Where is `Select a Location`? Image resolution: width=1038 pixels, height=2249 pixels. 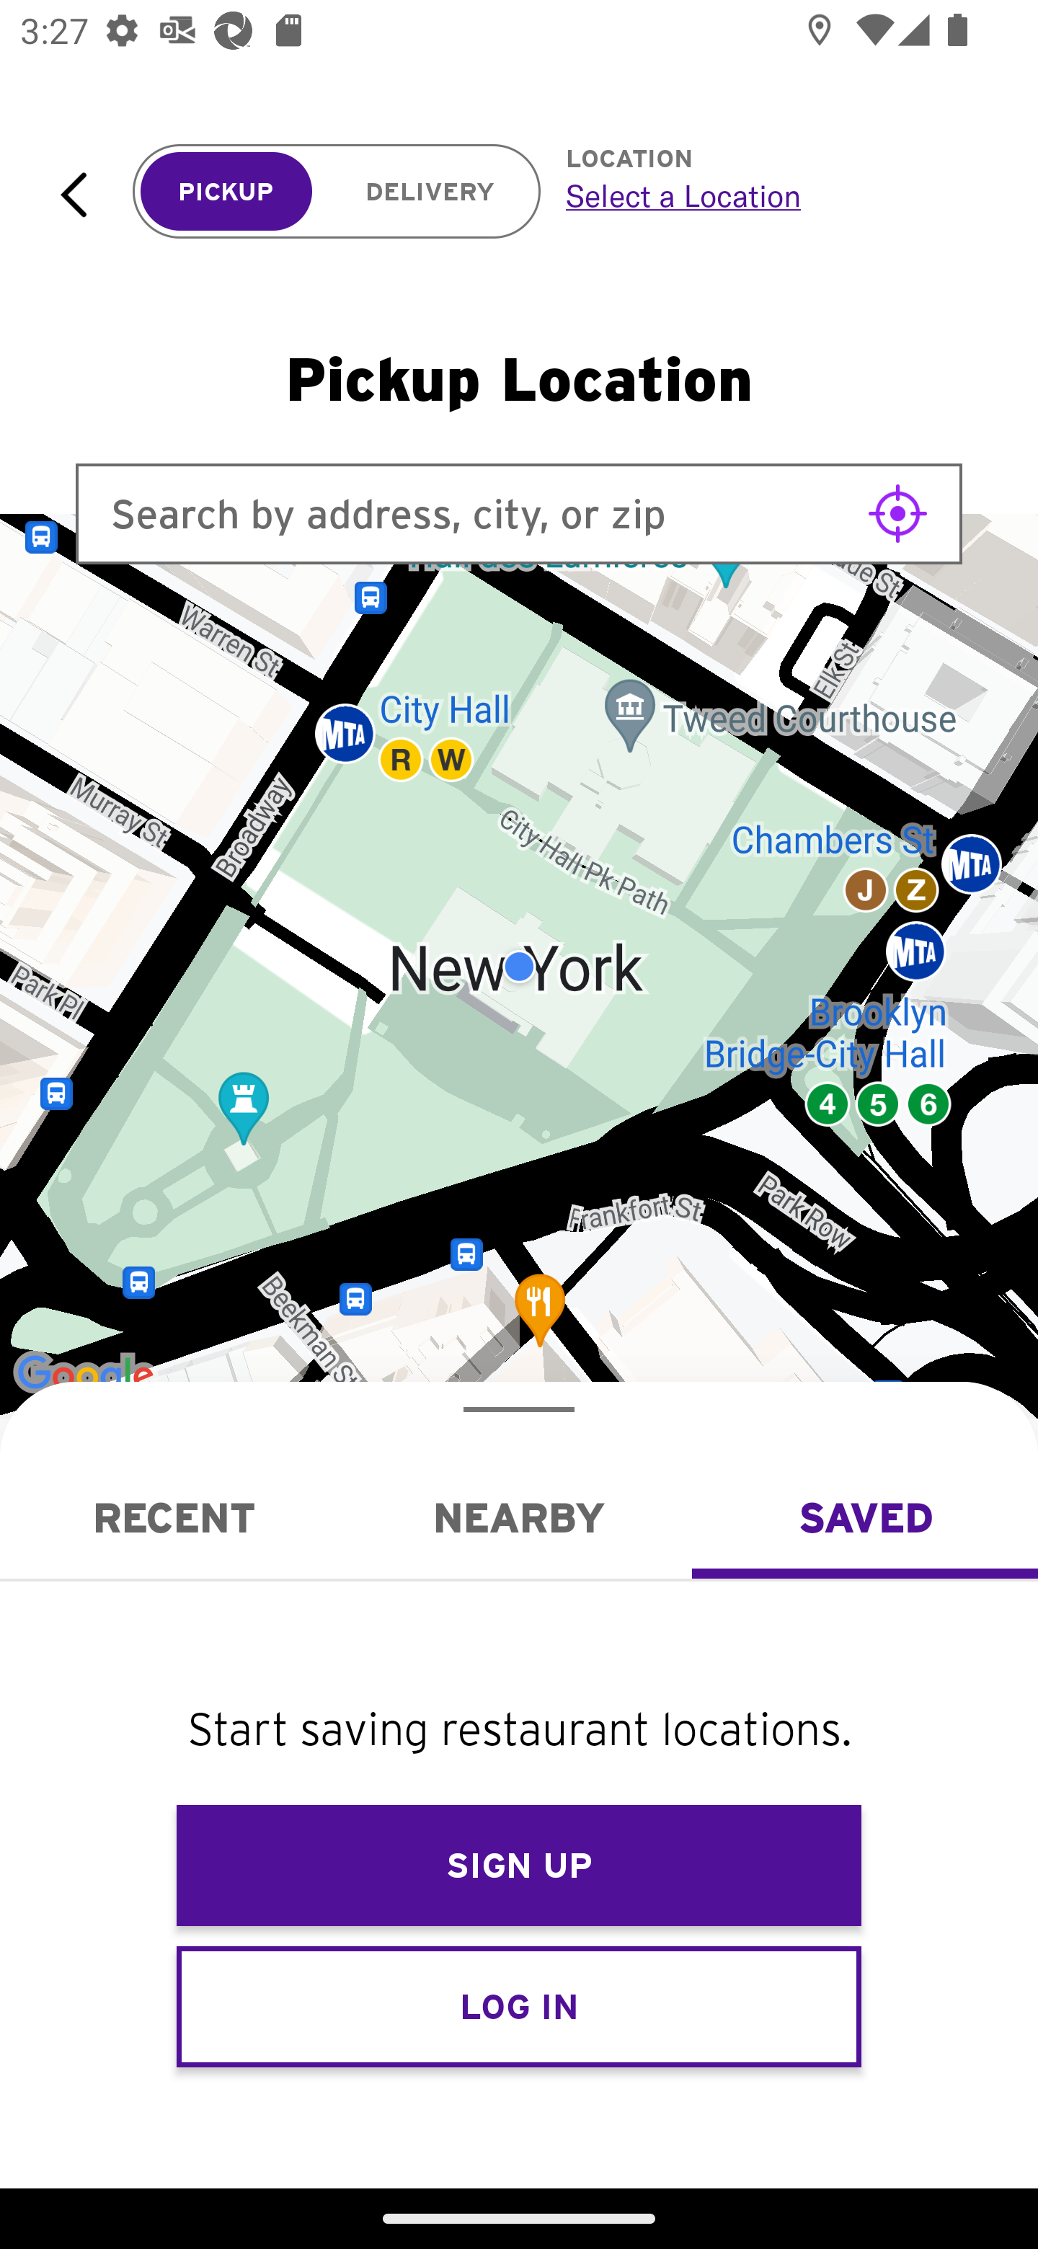 Select a Location is located at coordinates (770, 195).